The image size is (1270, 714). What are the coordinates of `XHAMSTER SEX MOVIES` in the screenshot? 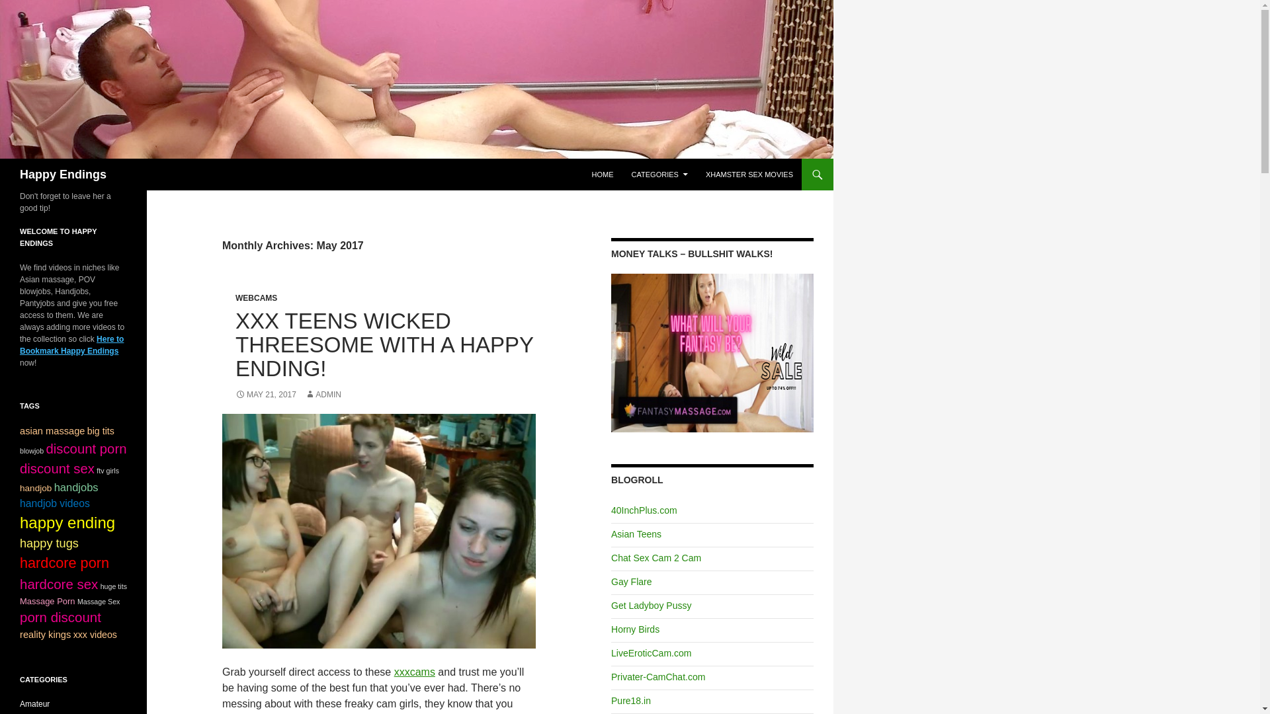 It's located at (749, 175).